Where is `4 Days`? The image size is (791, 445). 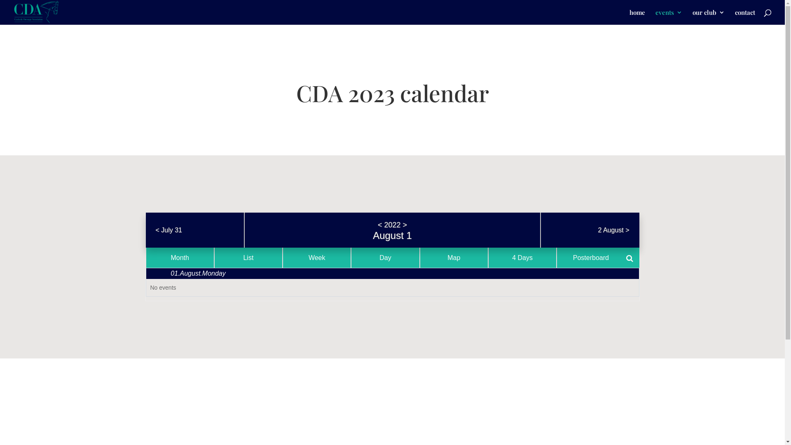
4 Days is located at coordinates (522, 258).